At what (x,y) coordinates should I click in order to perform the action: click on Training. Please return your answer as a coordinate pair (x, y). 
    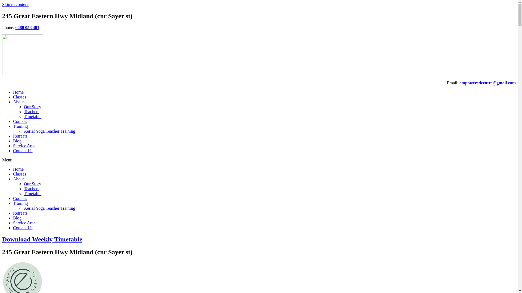
    Looking at the image, I should click on (21, 126).